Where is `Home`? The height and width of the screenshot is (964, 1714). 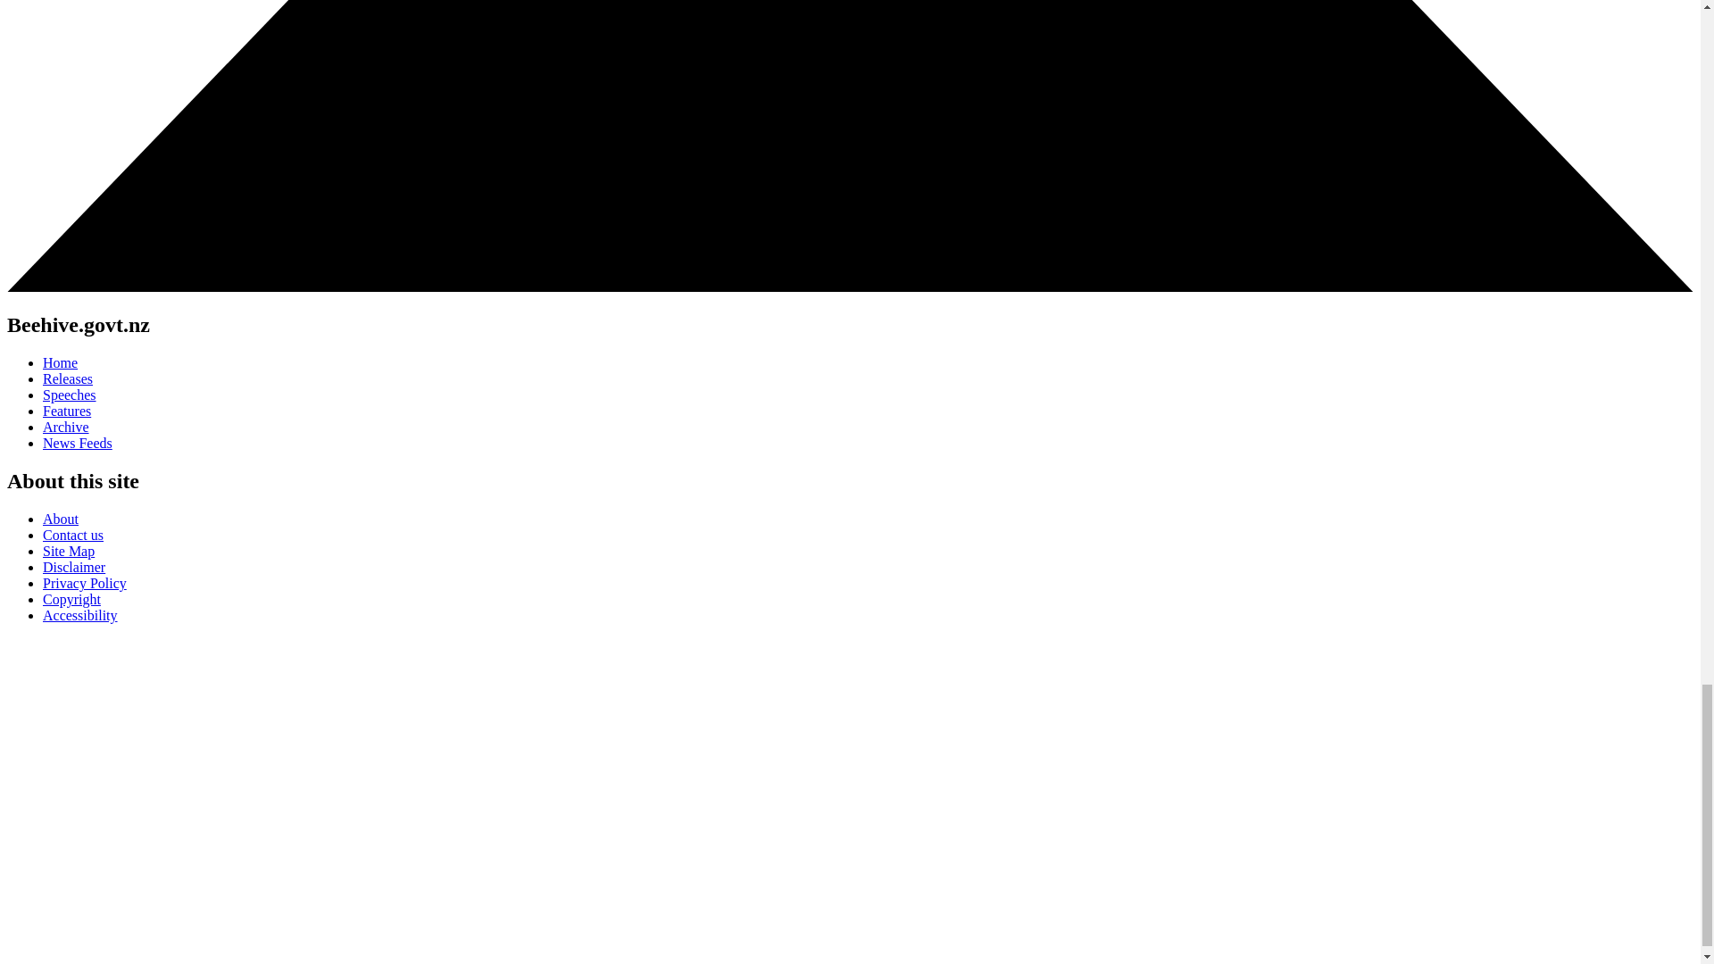 Home is located at coordinates (60, 362).